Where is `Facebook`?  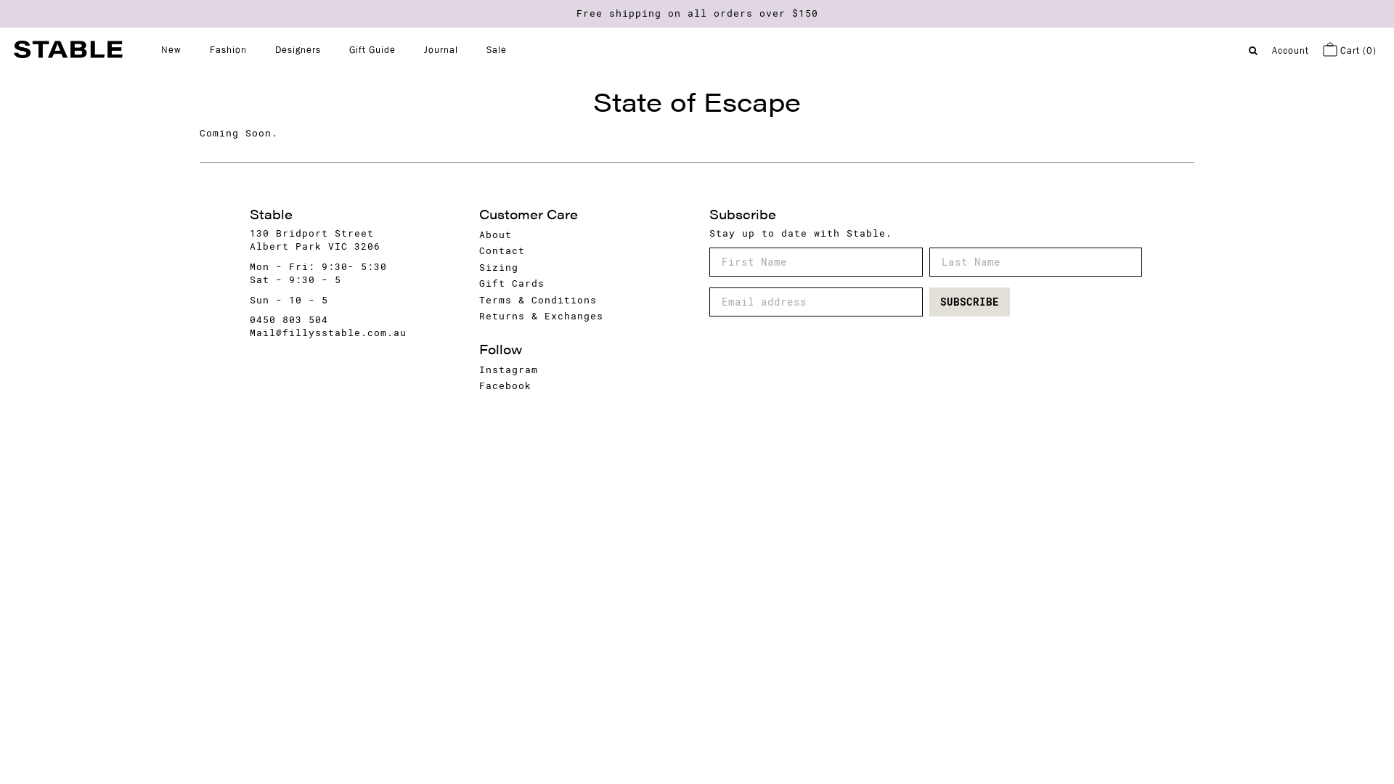
Facebook is located at coordinates (505, 386).